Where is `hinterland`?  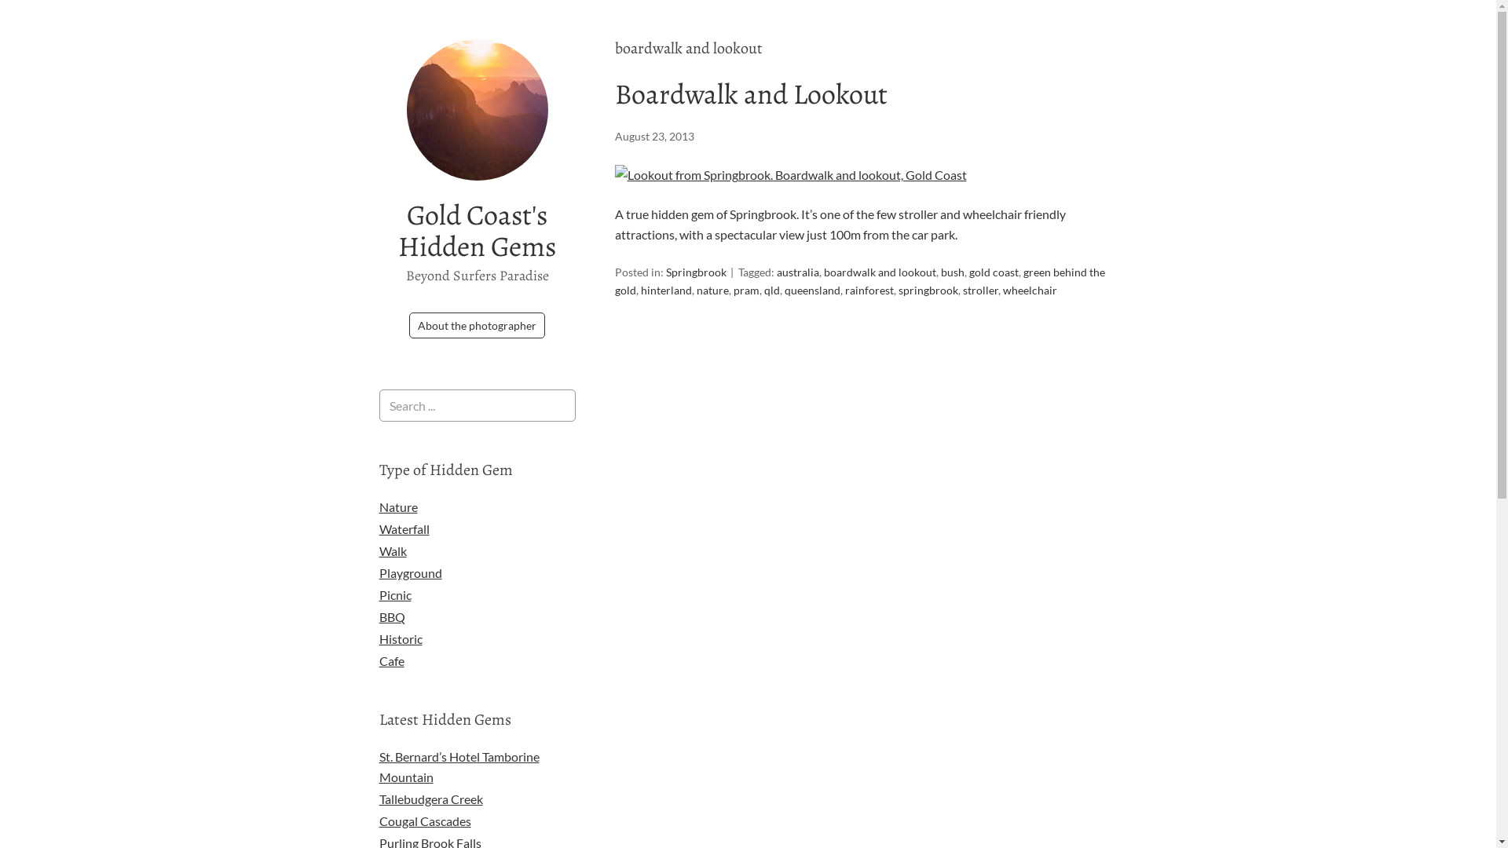
hinterland is located at coordinates (666, 291).